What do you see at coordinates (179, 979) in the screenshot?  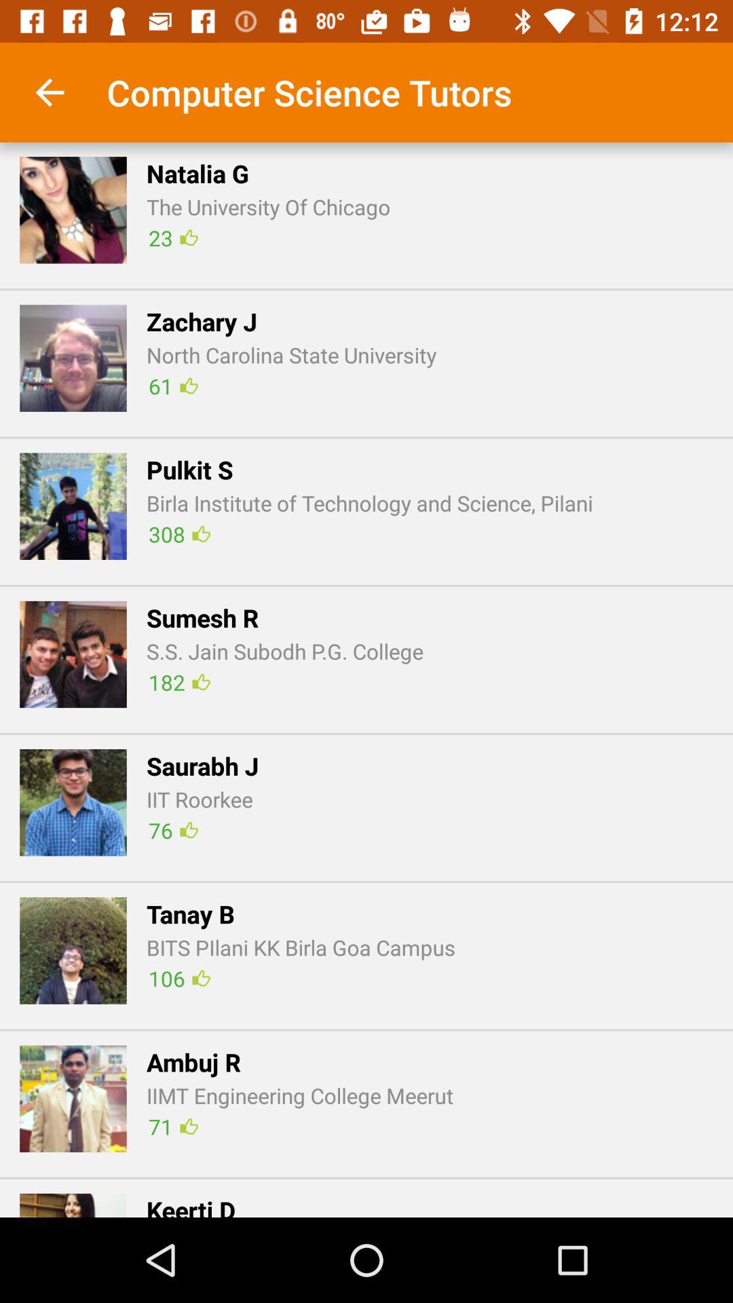 I see `jump to the 106` at bounding box center [179, 979].